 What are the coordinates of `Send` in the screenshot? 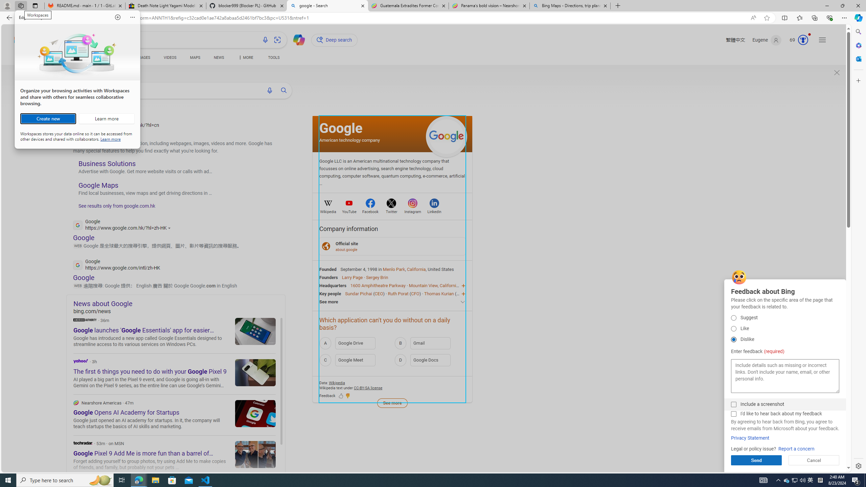 It's located at (756, 460).